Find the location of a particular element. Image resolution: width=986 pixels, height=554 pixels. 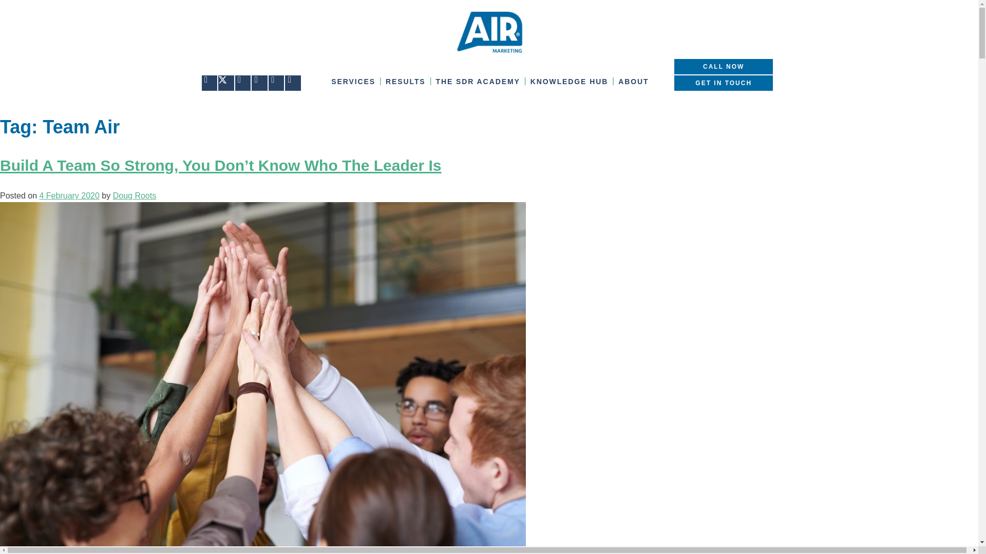

SERVICES is located at coordinates (353, 81).